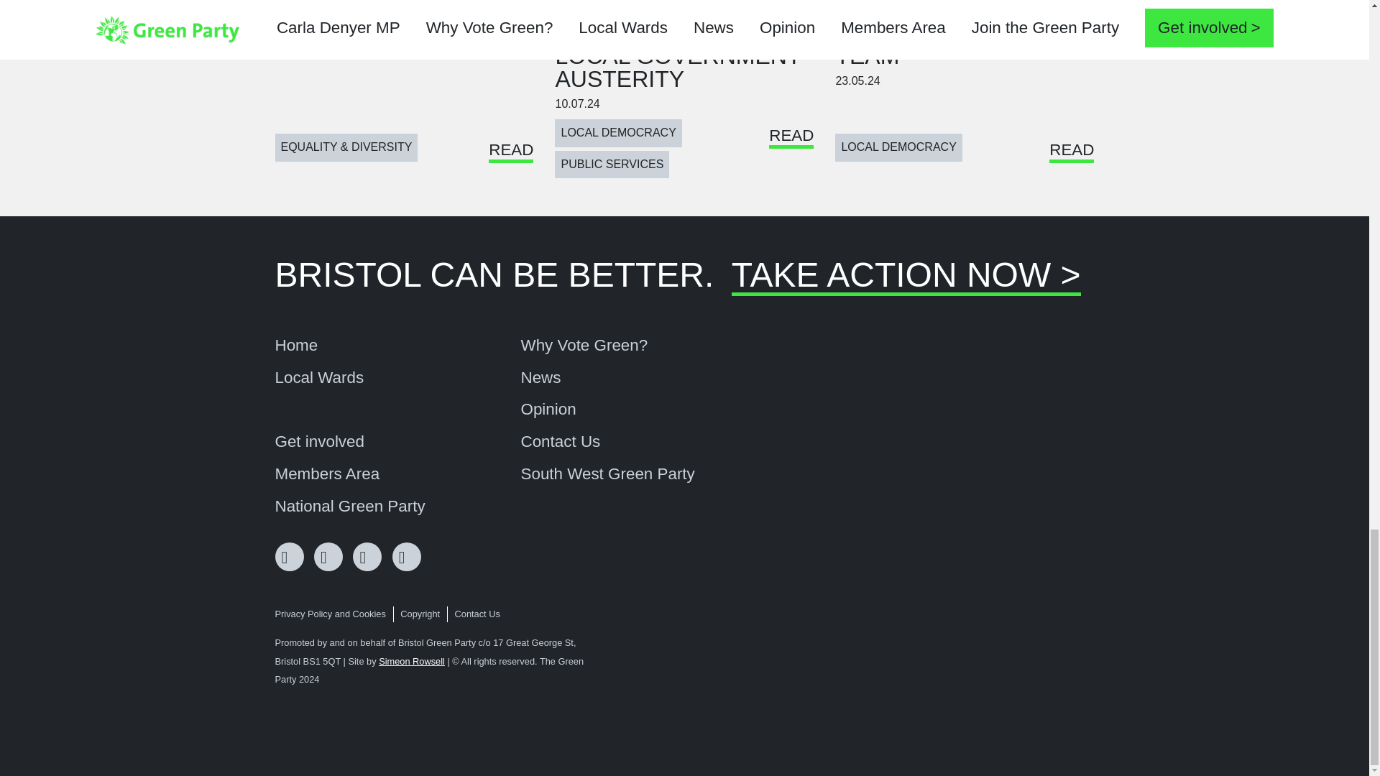 Image resolution: width=1380 pixels, height=776 pixels. Describe the element at coordinates (540, 378) in the screenshot. I see `News` at that location.